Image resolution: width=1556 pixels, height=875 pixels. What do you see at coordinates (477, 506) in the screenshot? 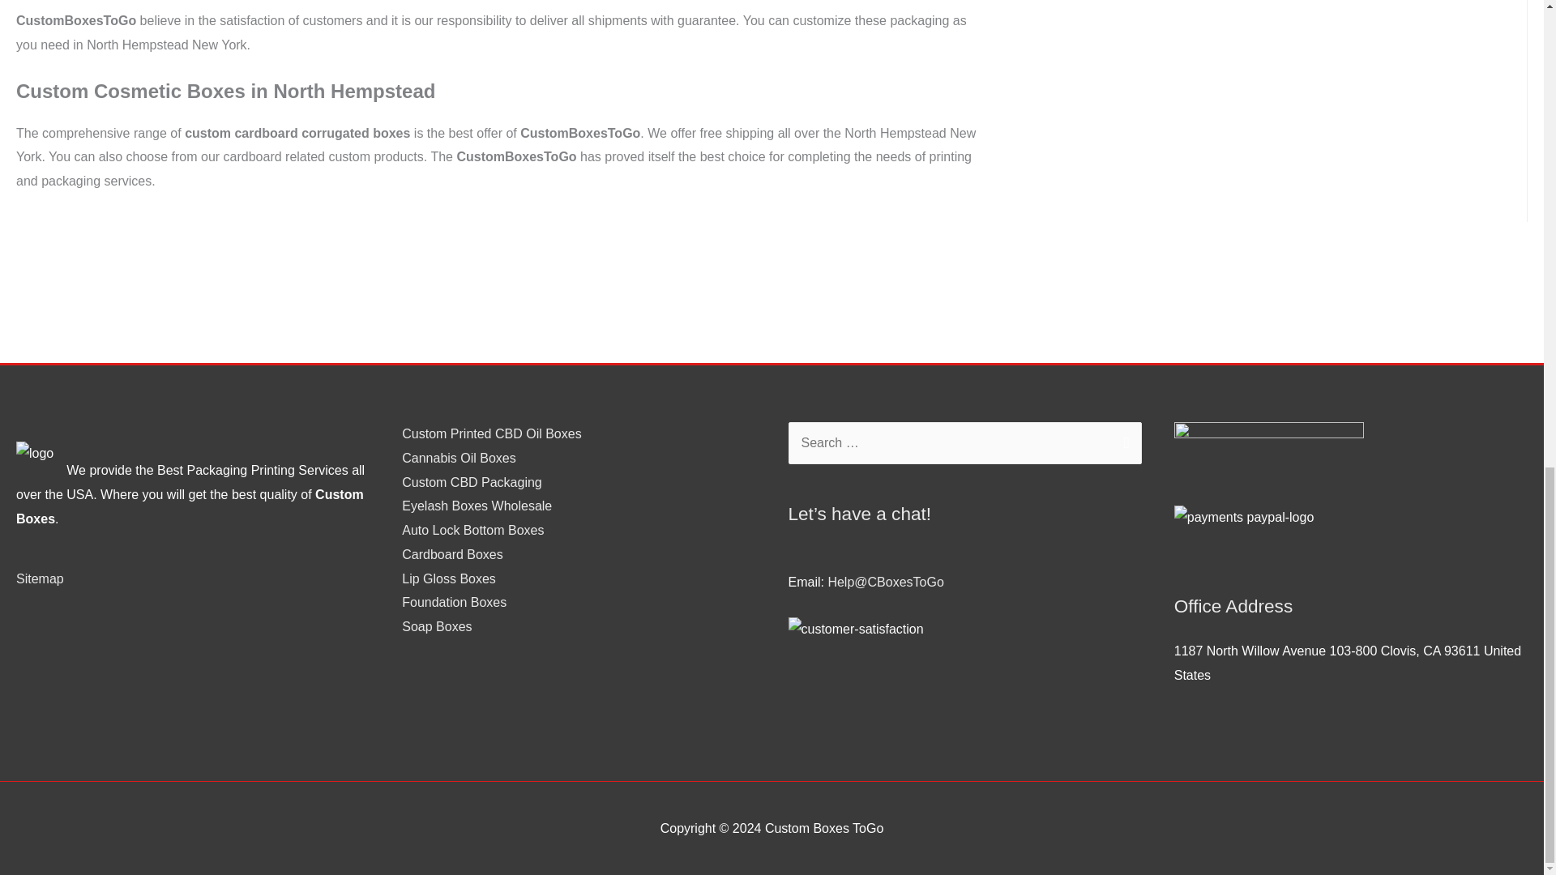
I see `Eyelash Boxes Wholesale` at bounding box center [477, 506].